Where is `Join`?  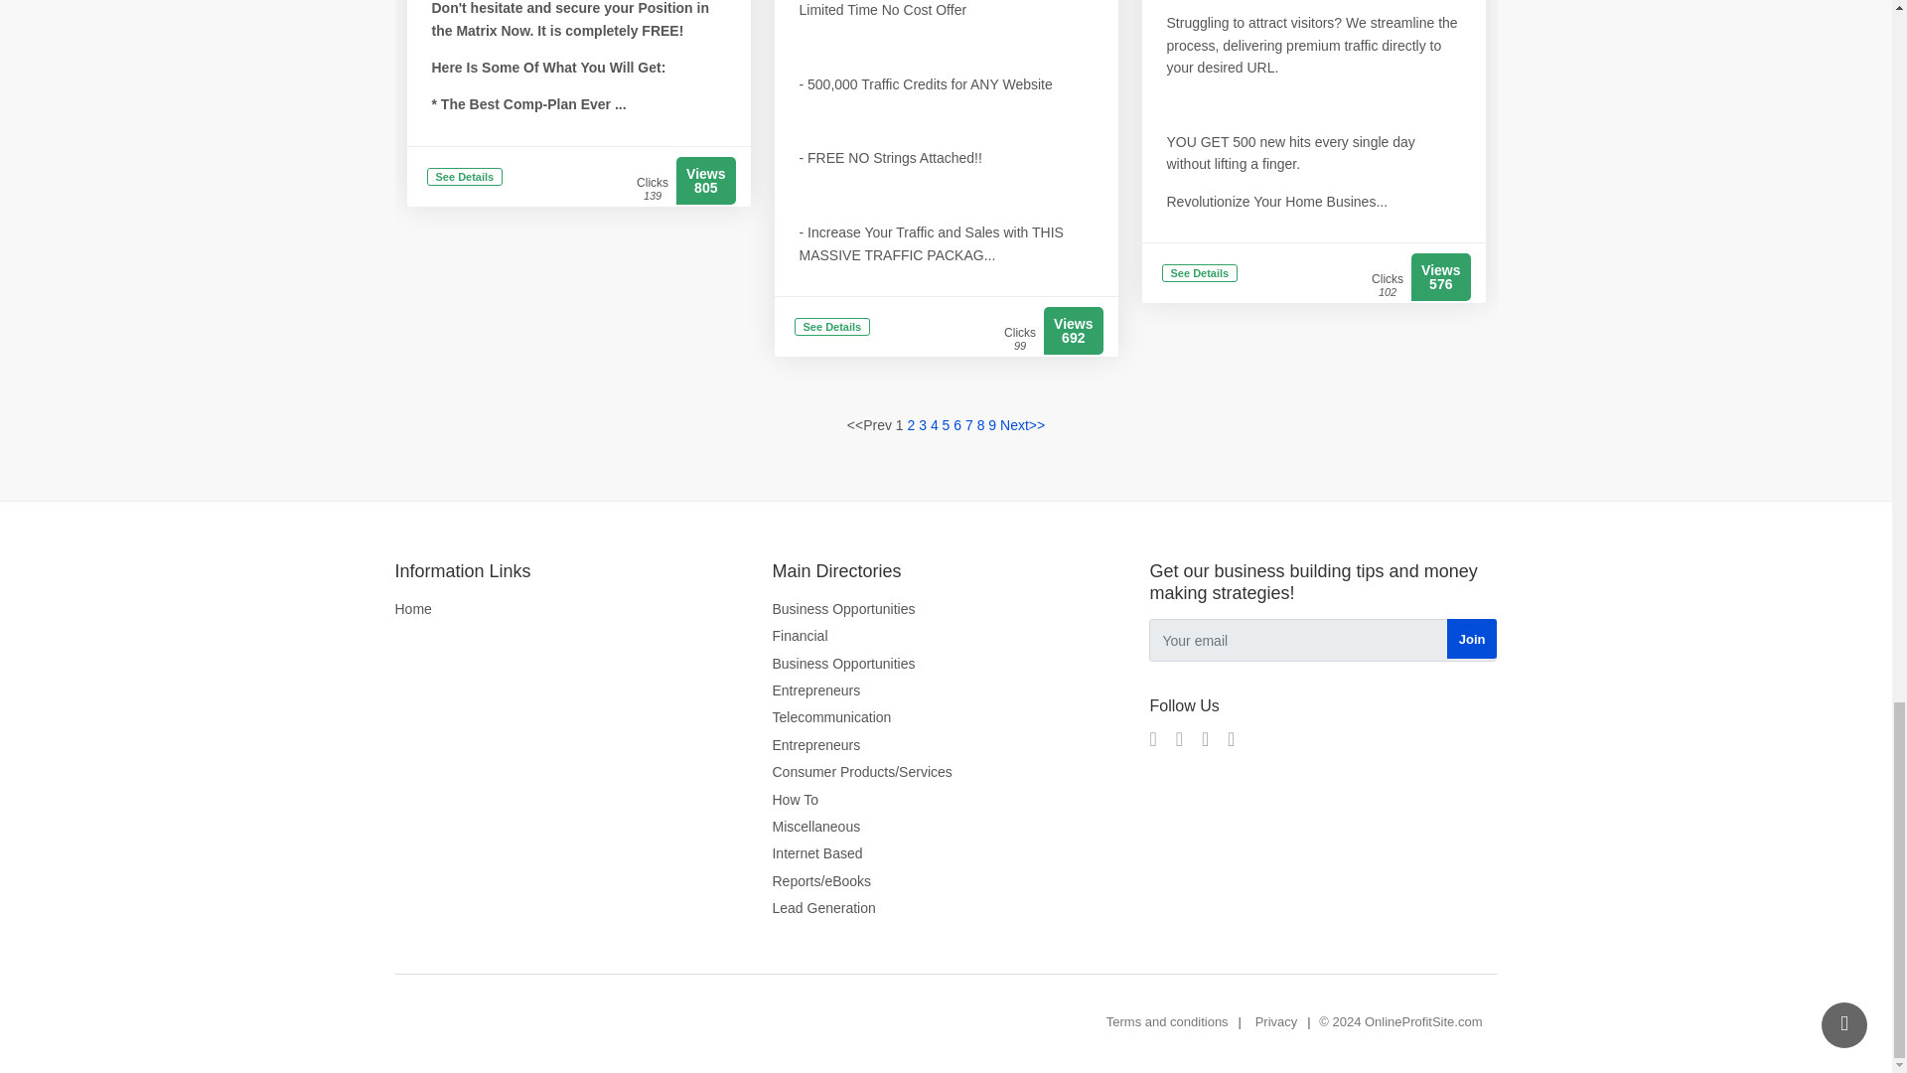
Join is located at coordinates (1472, 639).